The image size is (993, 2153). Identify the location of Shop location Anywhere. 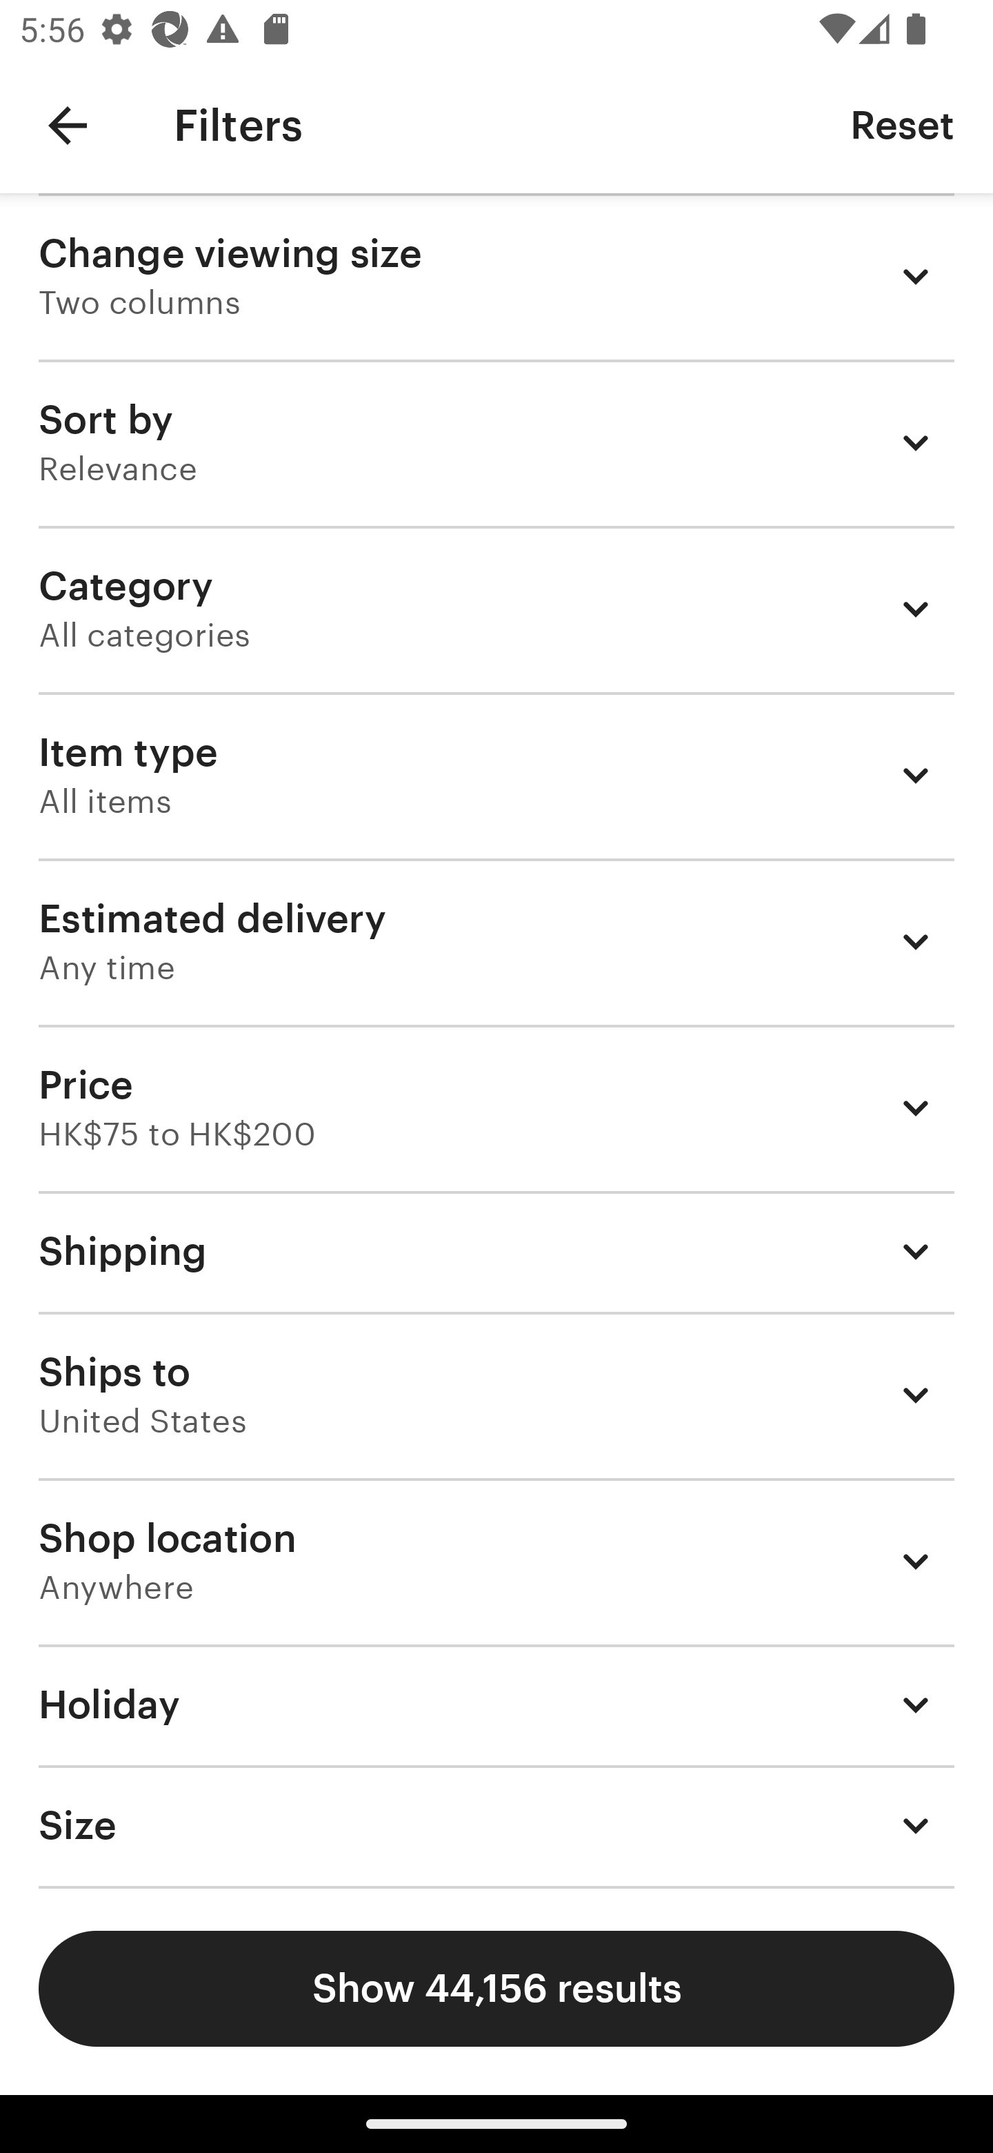
(496, 1562).